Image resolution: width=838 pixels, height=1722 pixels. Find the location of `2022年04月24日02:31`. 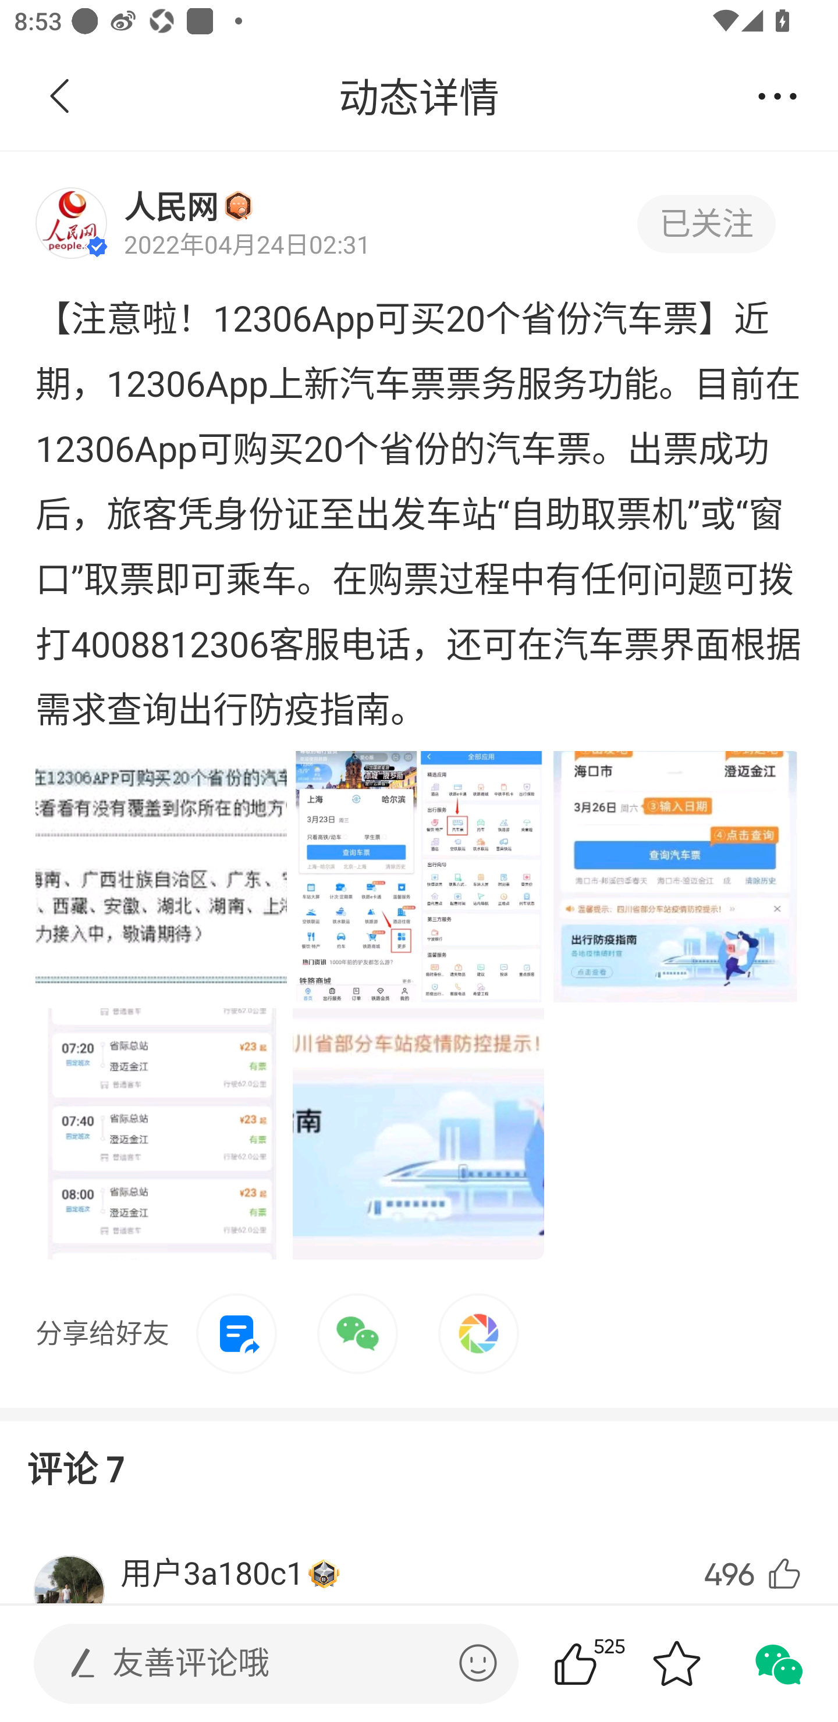

2022年04月24日02:31 is located at coordinates (247, 243).